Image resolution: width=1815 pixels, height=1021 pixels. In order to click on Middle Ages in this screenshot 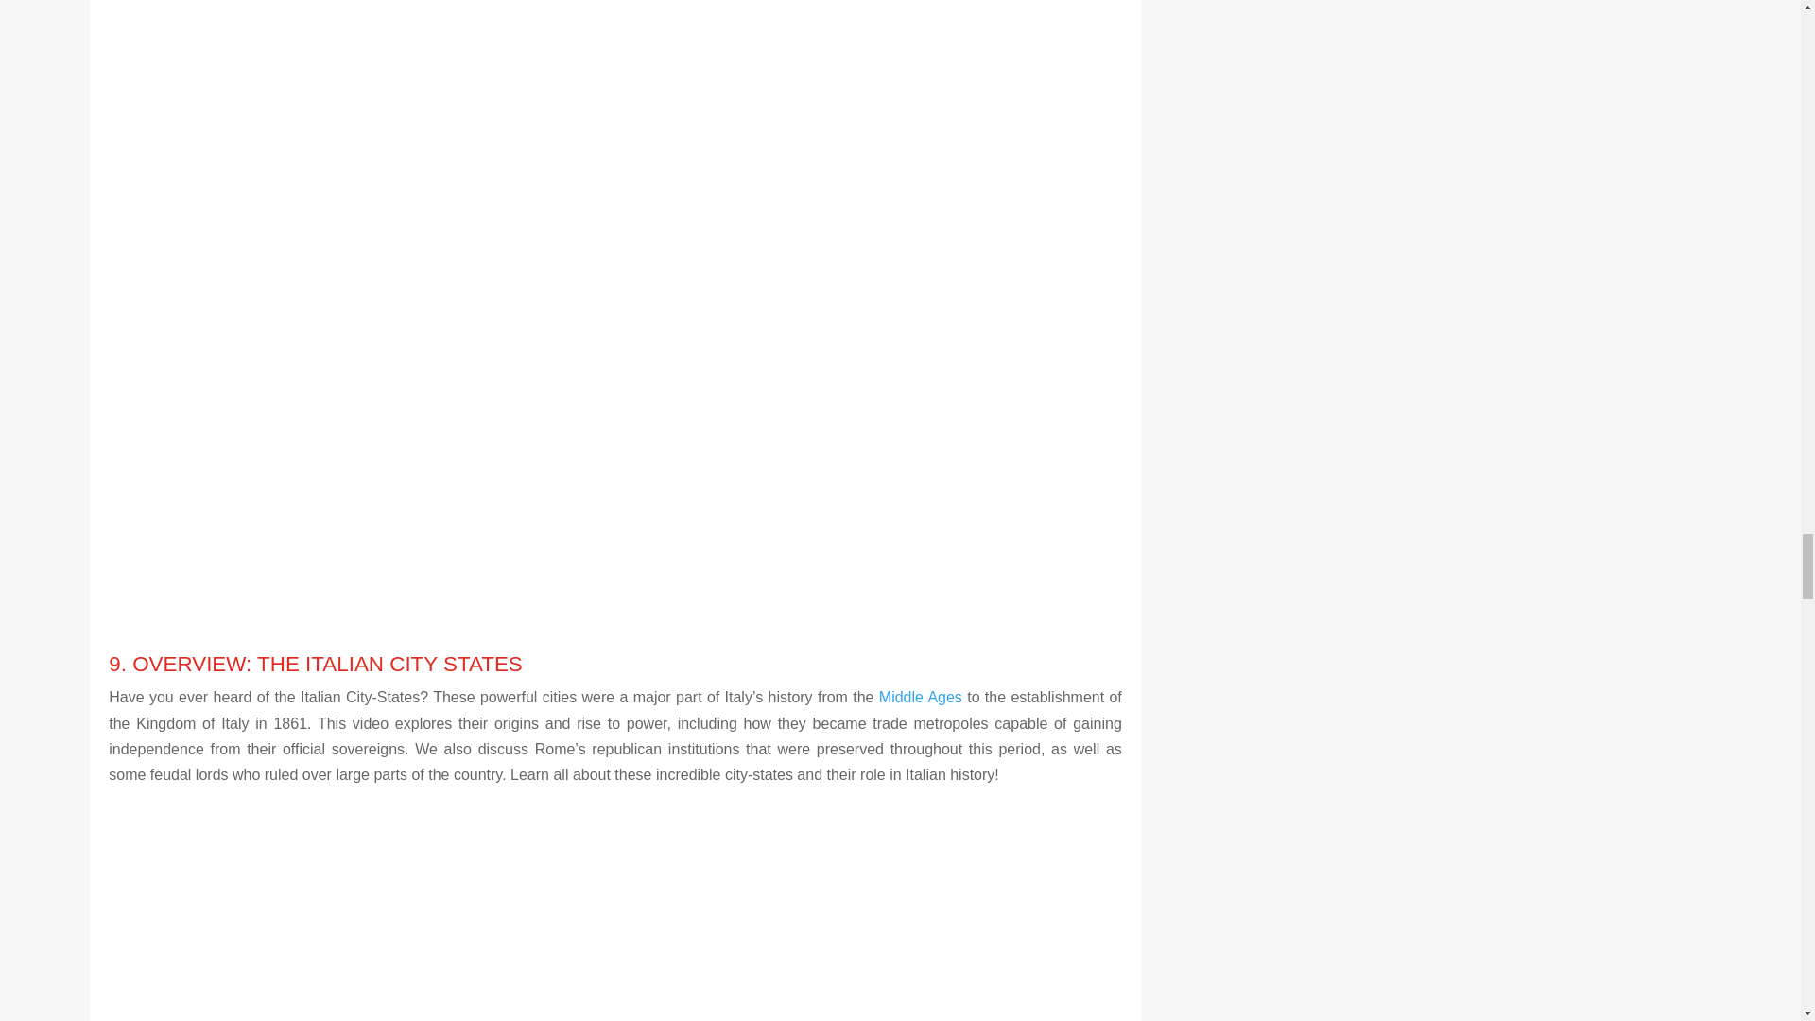, I will do `click(920, 698)`.